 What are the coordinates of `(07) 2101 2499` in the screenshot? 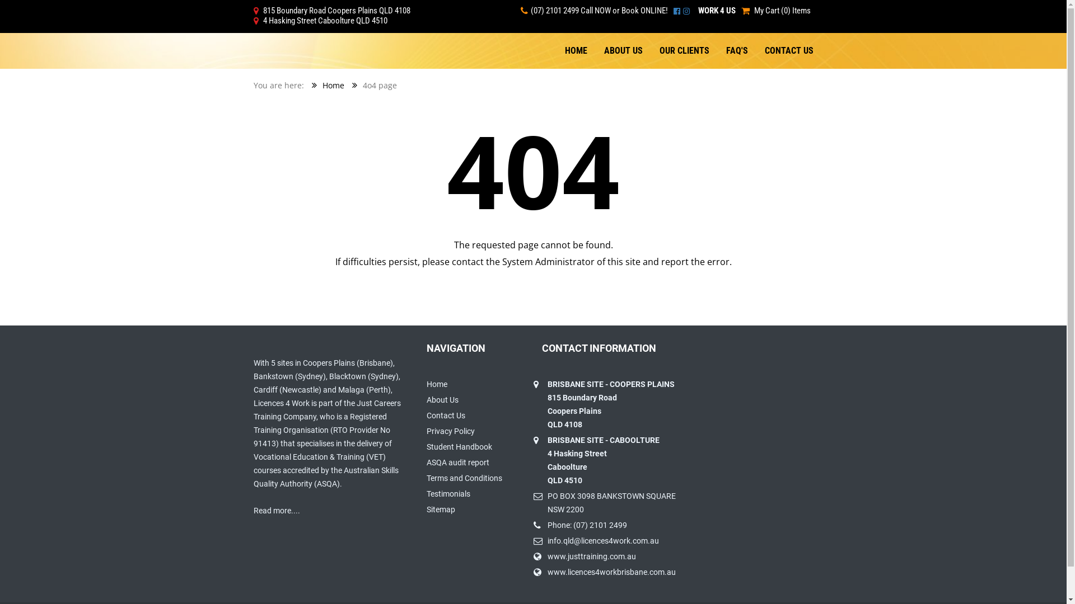 It's located at (551, 11).